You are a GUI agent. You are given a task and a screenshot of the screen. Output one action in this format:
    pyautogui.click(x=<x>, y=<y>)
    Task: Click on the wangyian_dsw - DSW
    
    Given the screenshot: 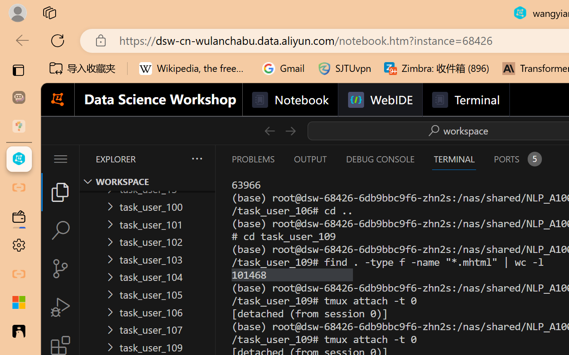 What is the action you would take?
    pyautogui.click(x=19, y=159)
    